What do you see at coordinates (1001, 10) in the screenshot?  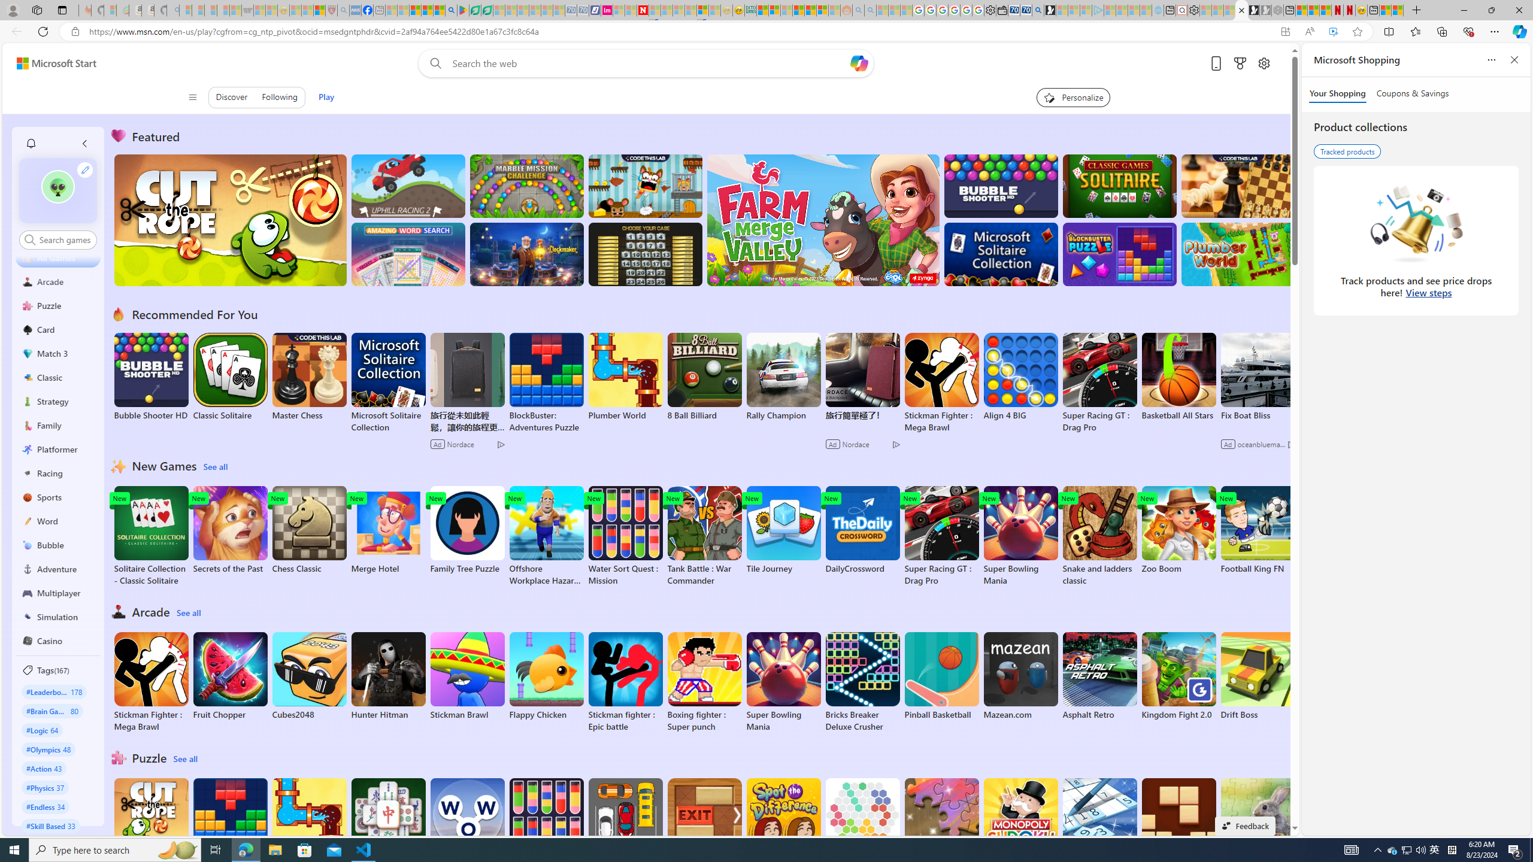 I see `Wallet` at bounding box center [1001, 10].